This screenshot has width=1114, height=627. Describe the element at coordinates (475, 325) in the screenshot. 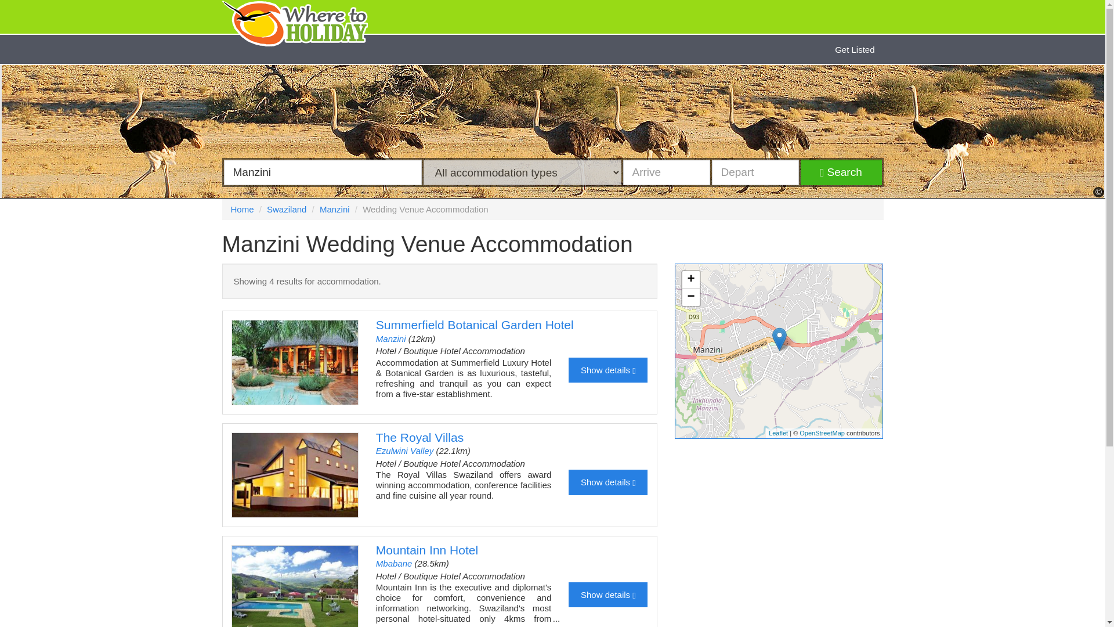

I see `Summerfield Botanical Garden Hotel` at that location.